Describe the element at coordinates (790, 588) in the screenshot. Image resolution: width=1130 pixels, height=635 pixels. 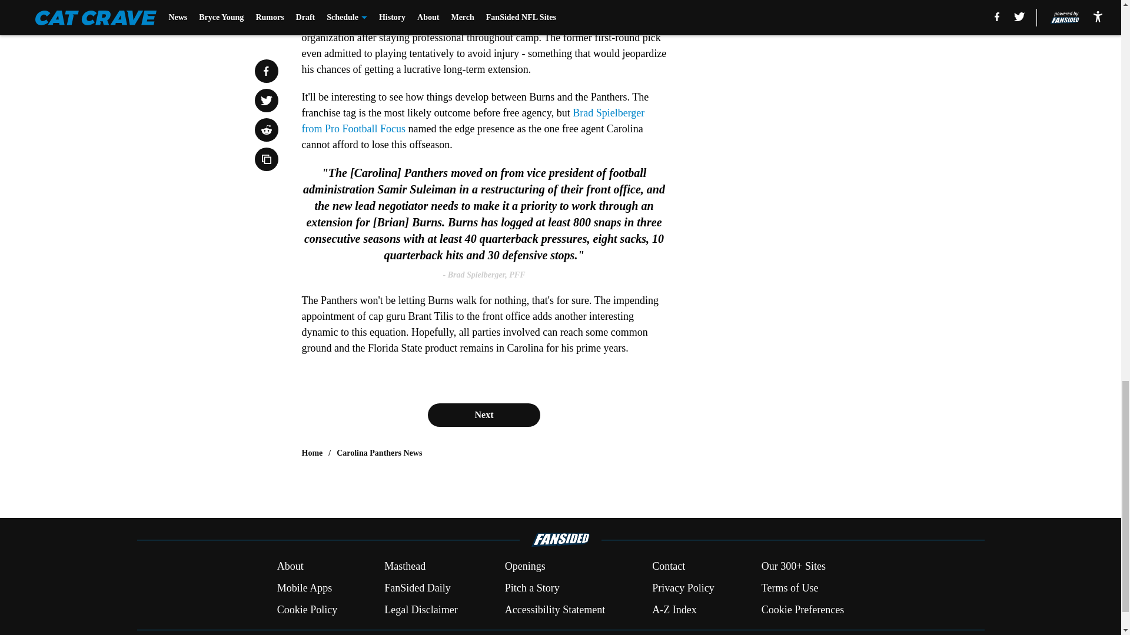
I see `Terms of Use` at that location.